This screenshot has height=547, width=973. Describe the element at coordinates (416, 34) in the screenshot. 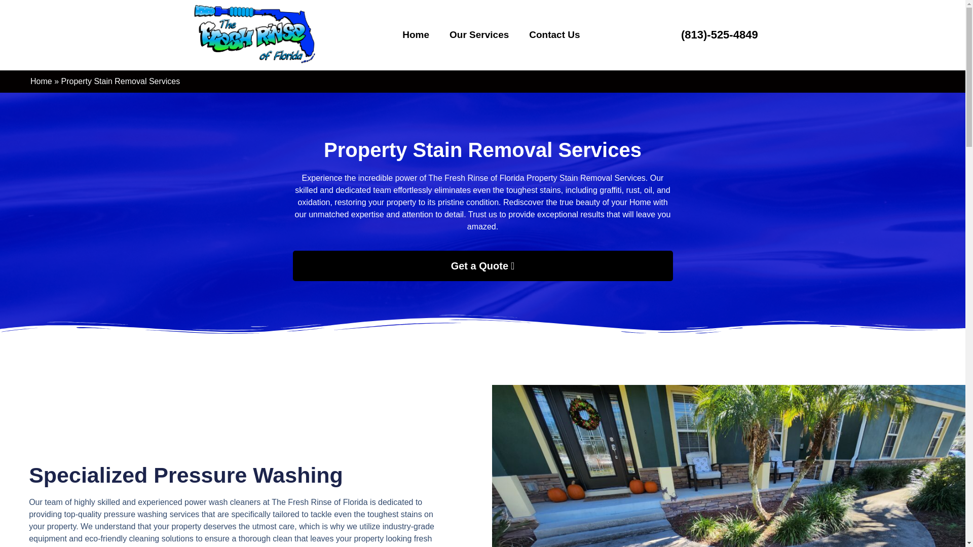

I see `Home` at that location.